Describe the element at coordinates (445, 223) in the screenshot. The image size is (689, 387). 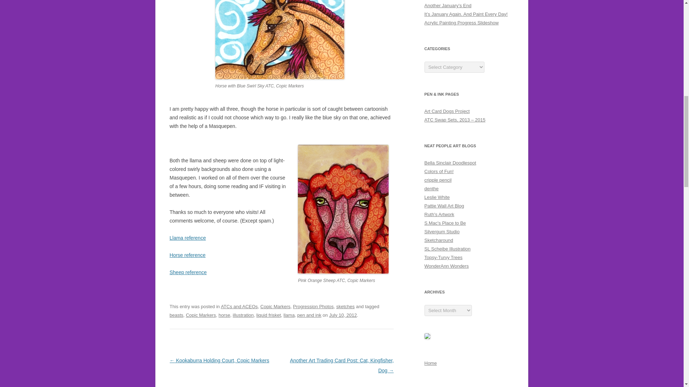
I see `Web Home for artist Sheri McClure-Pitler` at that location.